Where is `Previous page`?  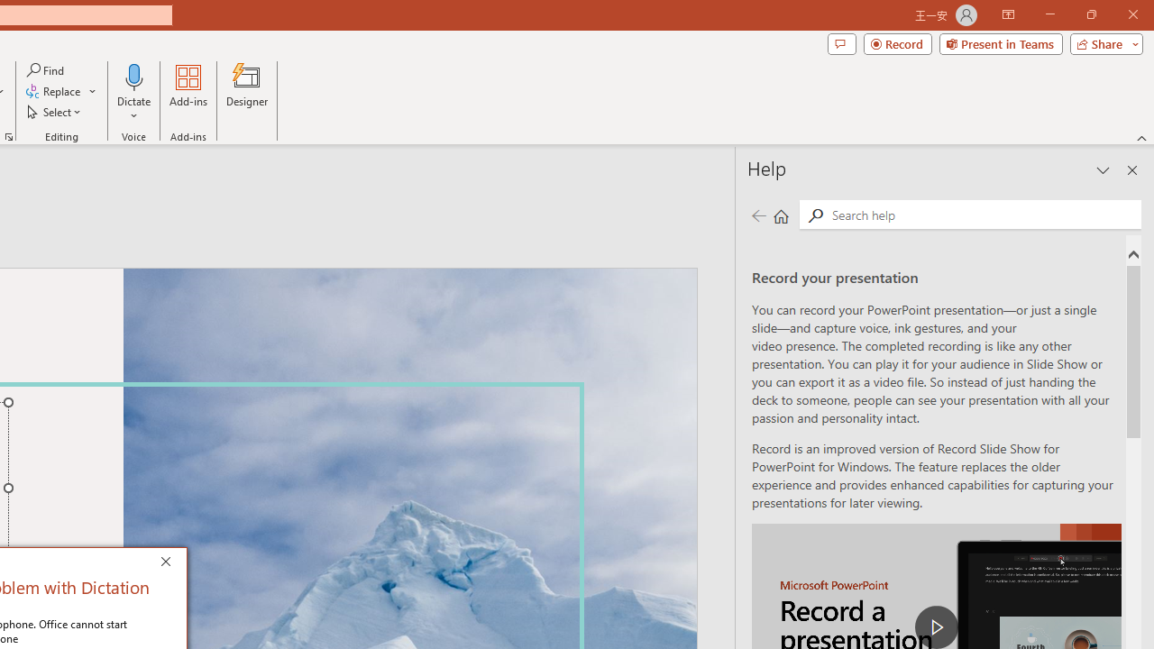
Previous page is located at coordinates (758, 215).